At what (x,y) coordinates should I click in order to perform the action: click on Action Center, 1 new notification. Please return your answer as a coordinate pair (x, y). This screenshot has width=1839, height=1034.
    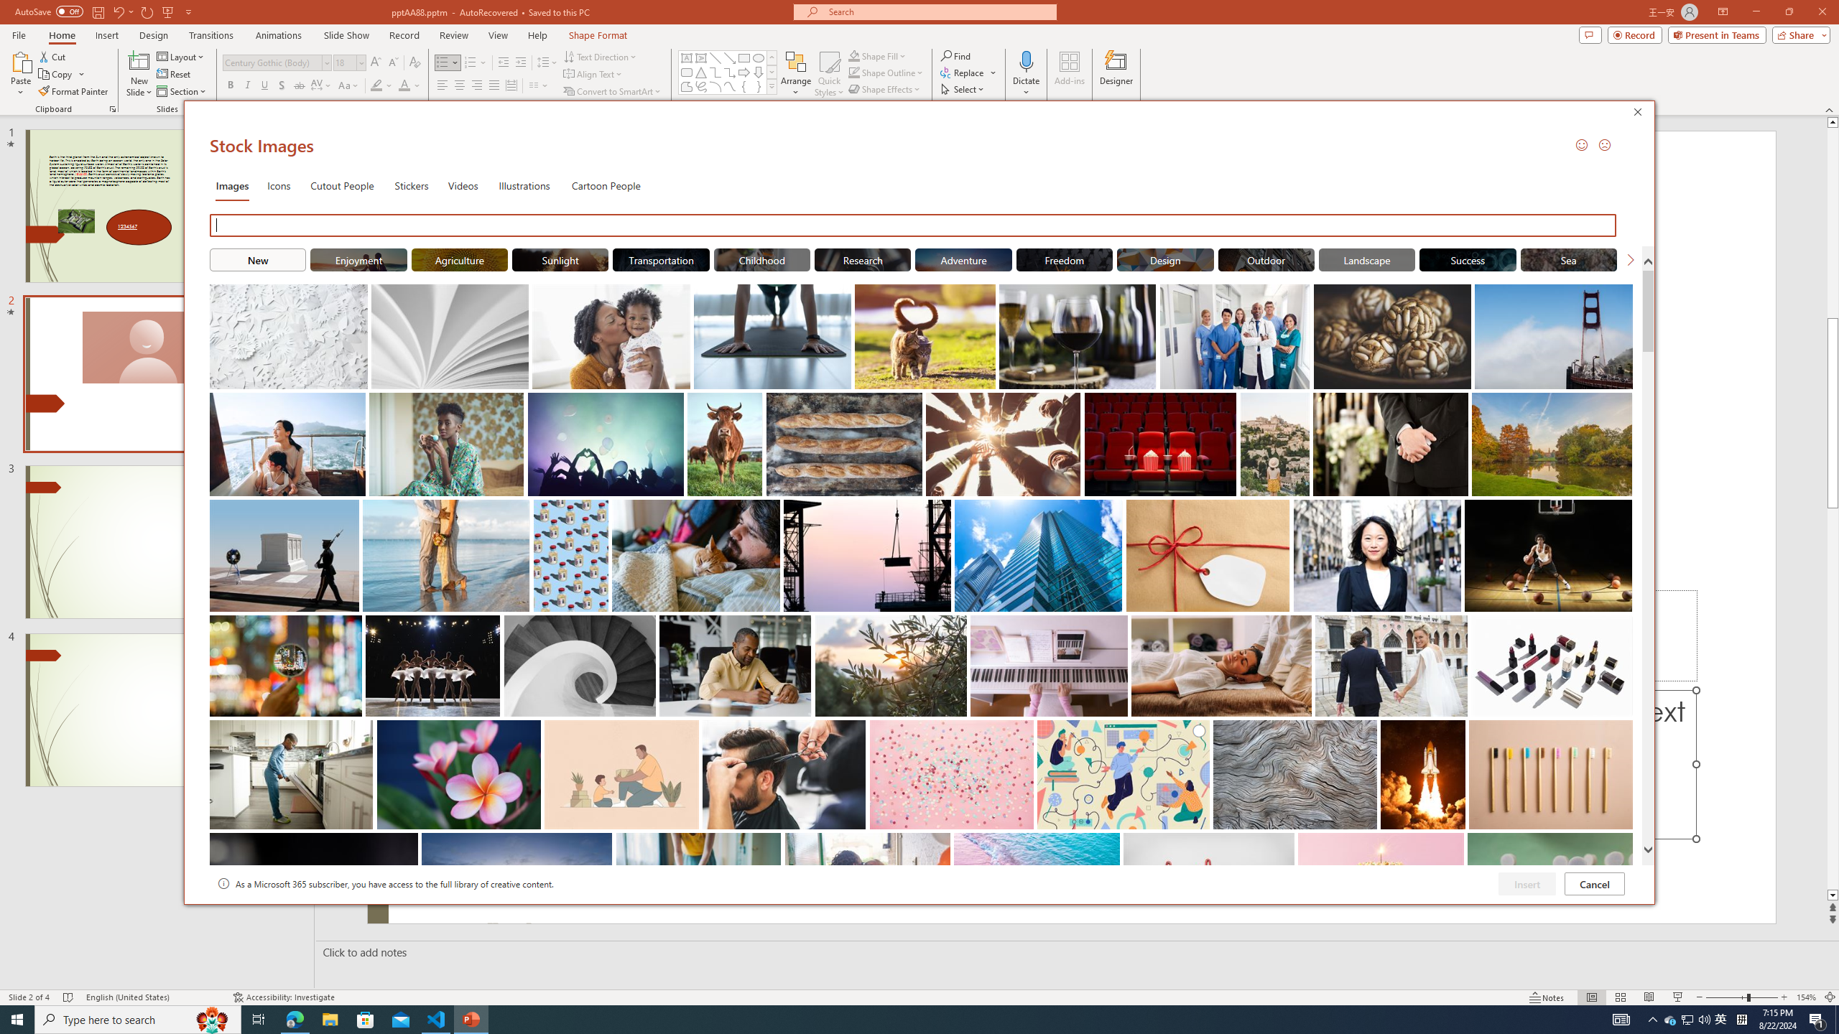
    Looking at the image, I should click on (1817, 1020).